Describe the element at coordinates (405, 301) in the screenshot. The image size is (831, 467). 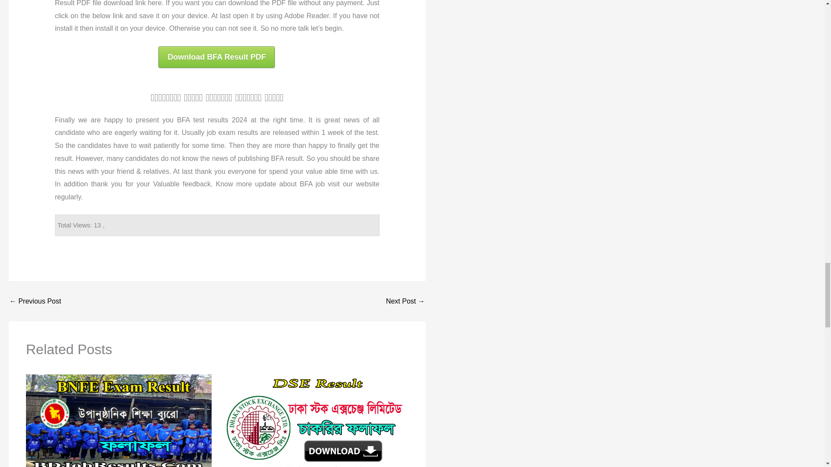
I see `SSC Calculator List 2024 All Board` at that location.